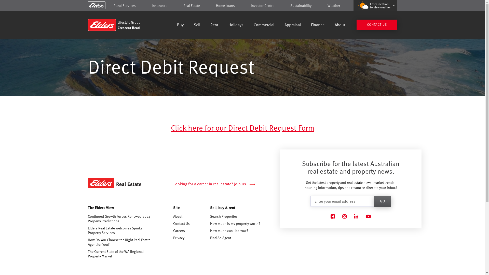 This screenshot has width=489, height=275. I want to click on Finance, so click(318, 25).